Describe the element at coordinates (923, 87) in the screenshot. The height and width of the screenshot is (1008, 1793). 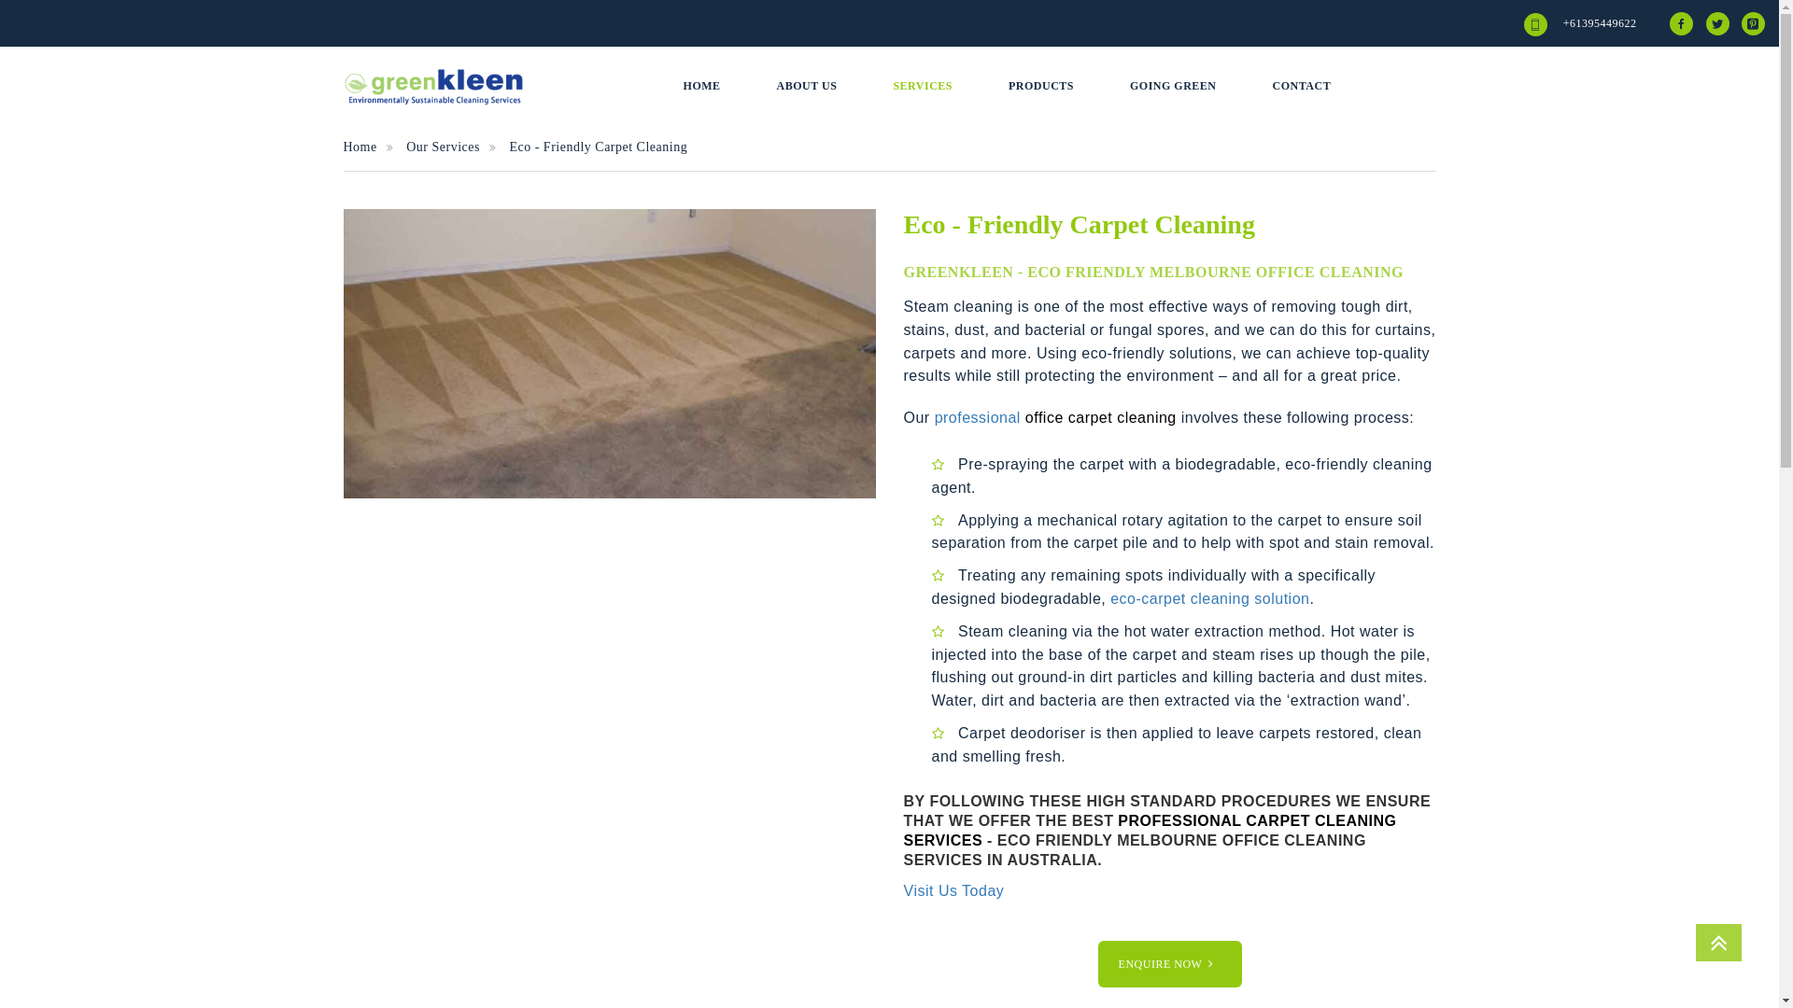
I see `SERVICES` at that location.